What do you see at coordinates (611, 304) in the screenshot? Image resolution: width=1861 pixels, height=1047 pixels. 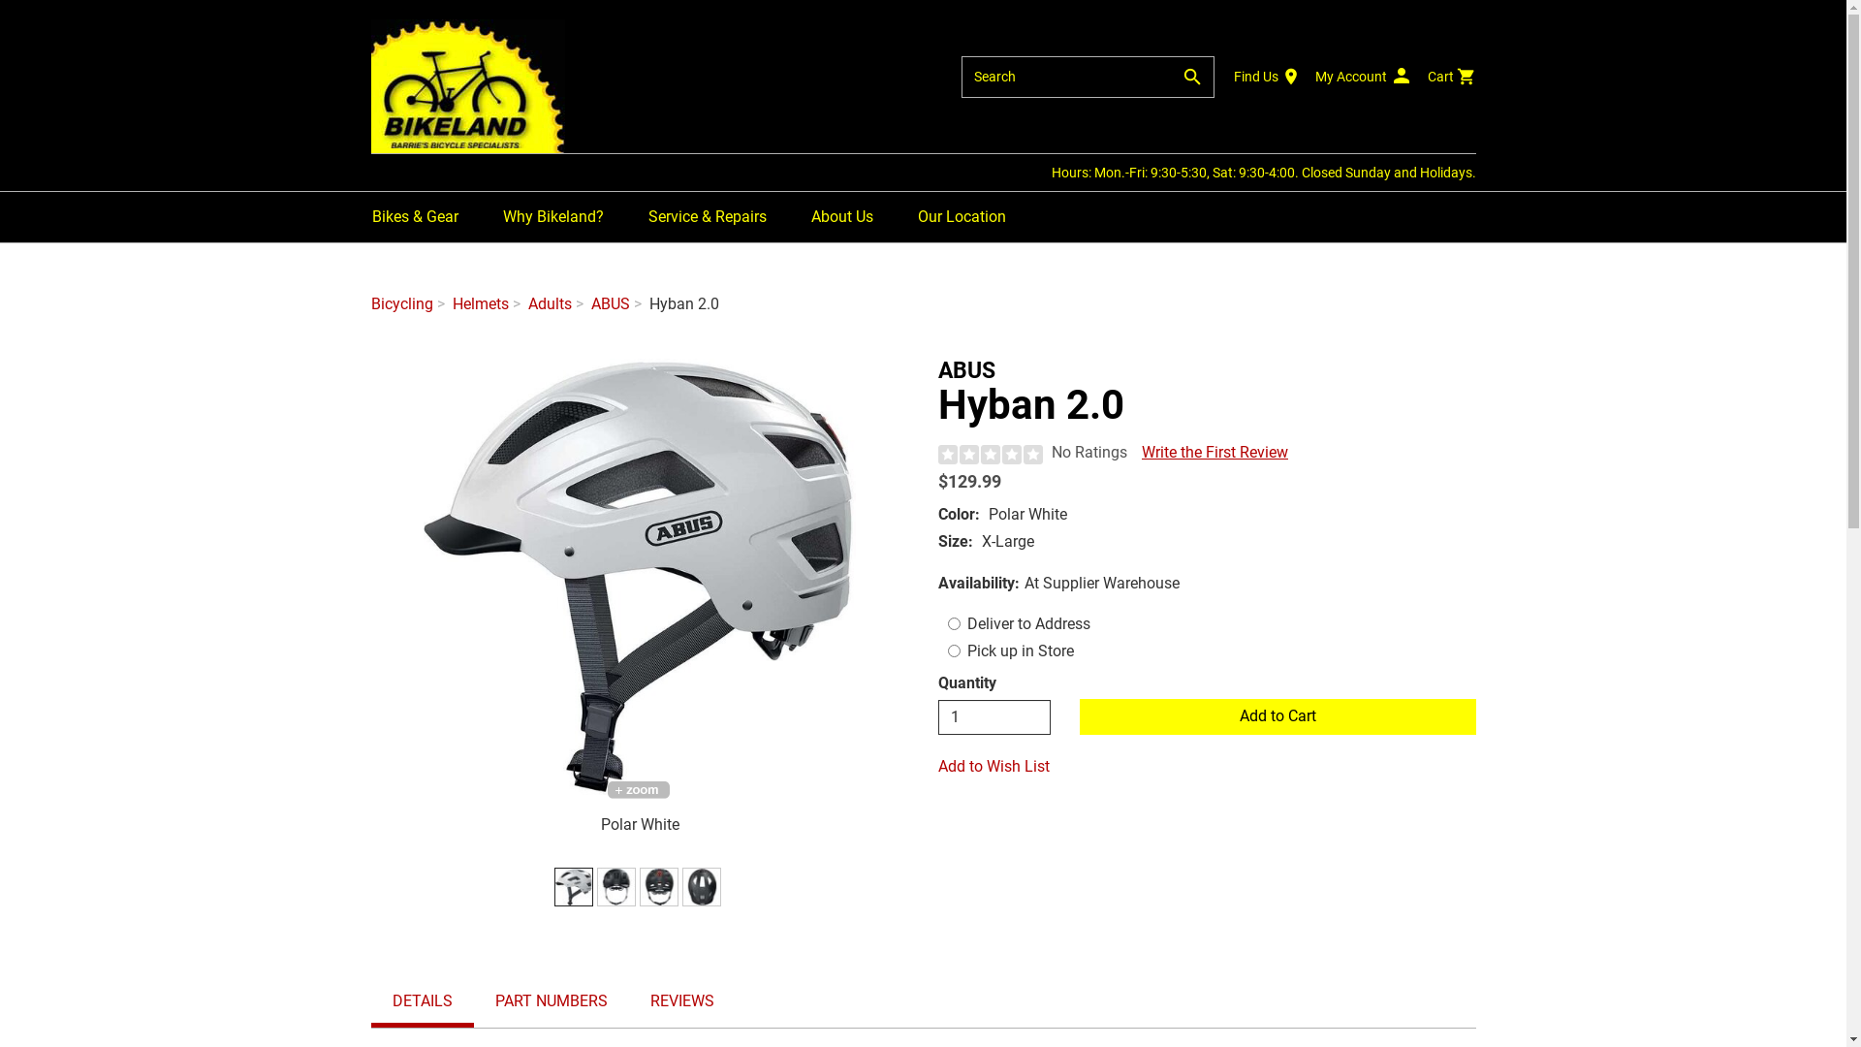 I see `ABUS` at bounding box center [611, 304].